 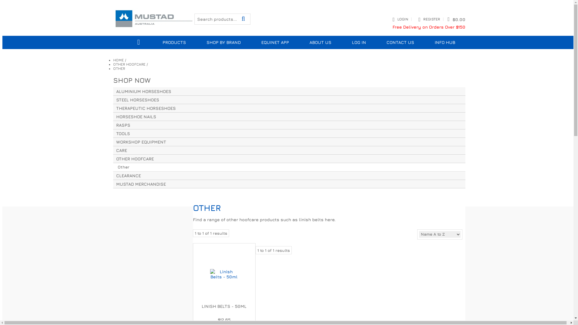 What do you see at coordinates (129, 64) in the screenshot?
I see `OTHER HOOFCARE` at bounding box center [129, 64].